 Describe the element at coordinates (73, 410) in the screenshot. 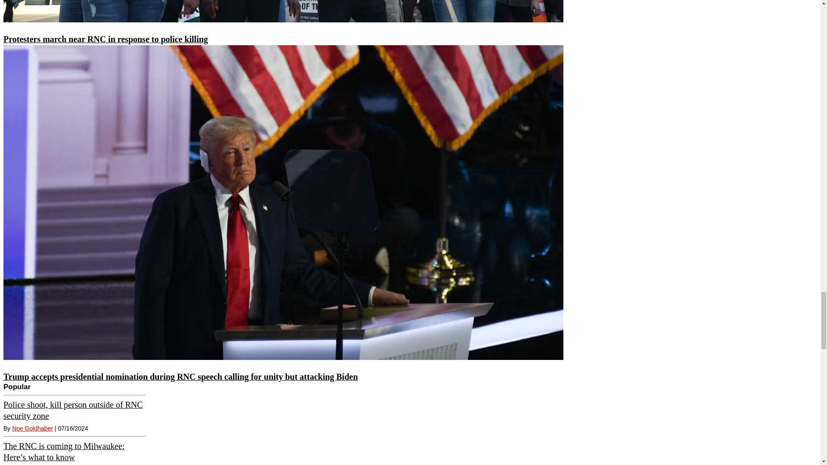

I see `Police shoot, kill person outside of RNC security zone` at that location.